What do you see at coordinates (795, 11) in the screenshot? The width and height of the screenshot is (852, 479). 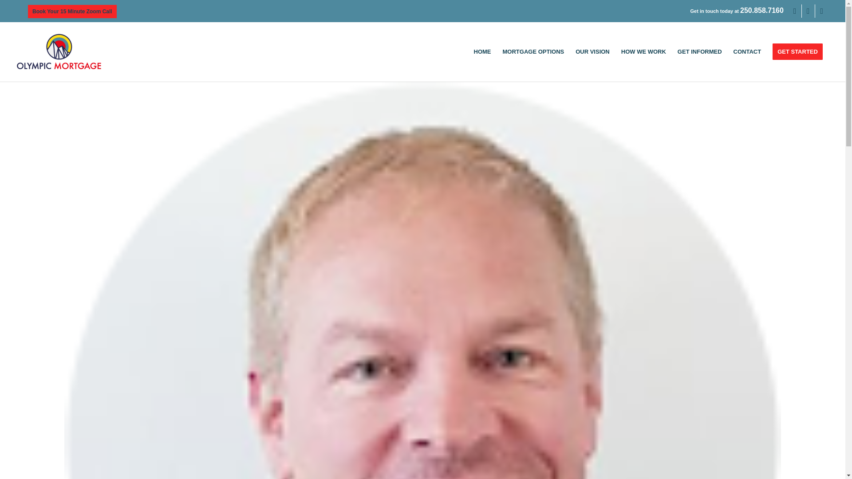 I see `Facebook` at bounding box center [795, 11].